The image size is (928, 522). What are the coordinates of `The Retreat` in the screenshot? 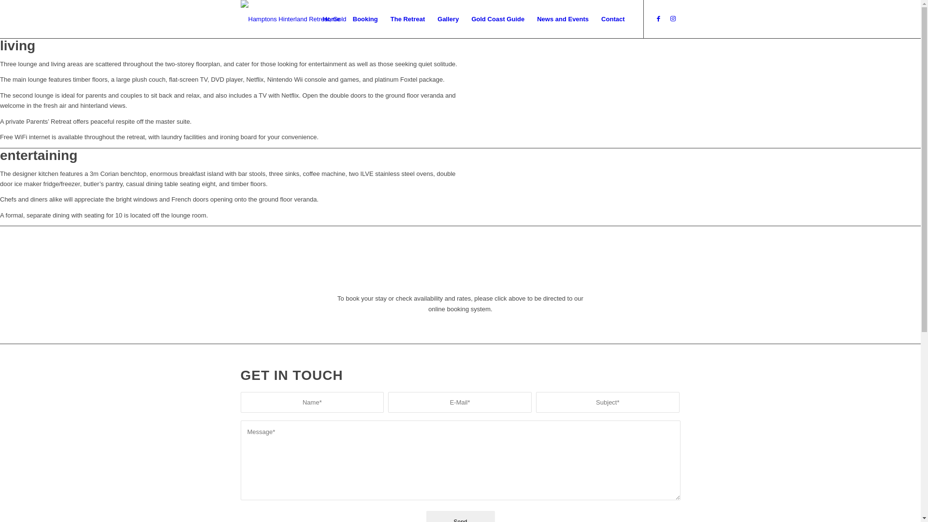 It's located at (408, 19).